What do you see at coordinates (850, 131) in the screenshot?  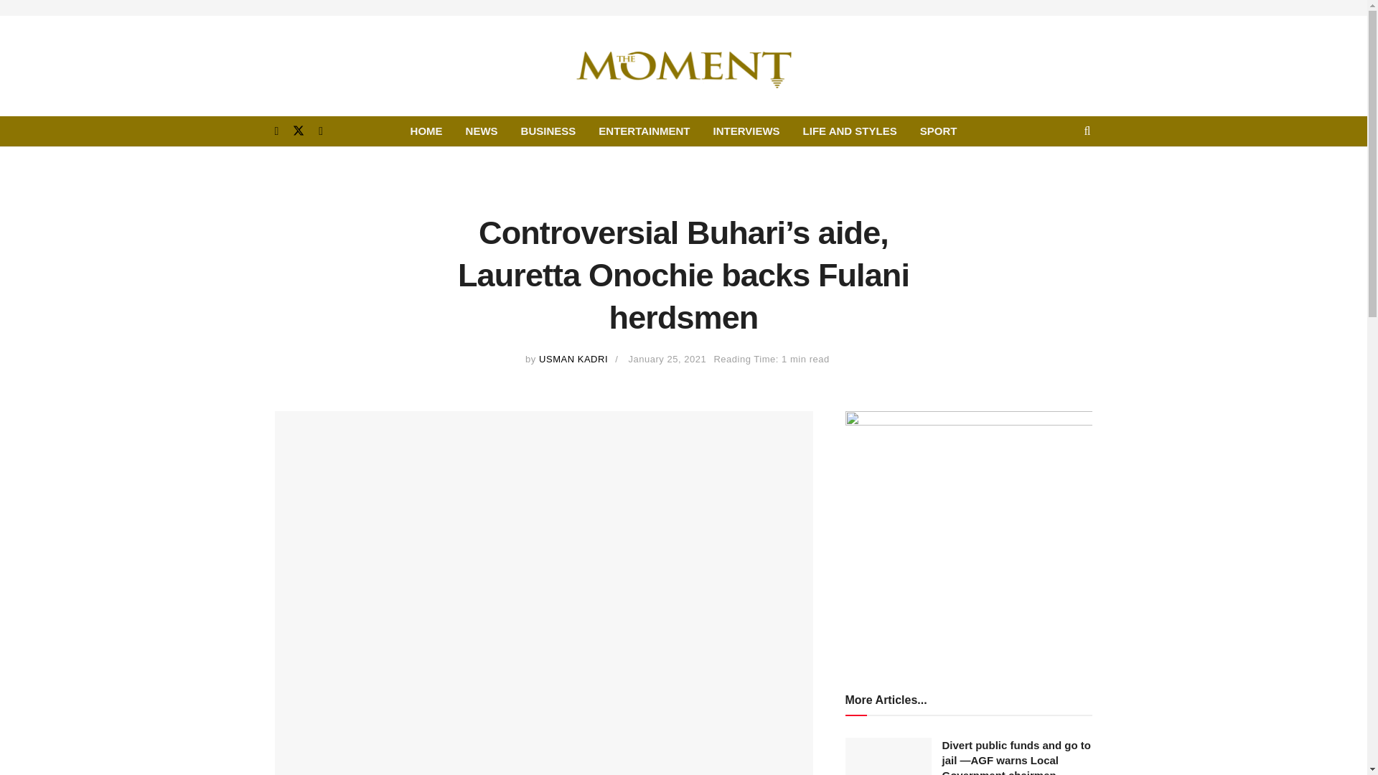 I see `LIFE AND STYLES` at bounding box center [850, 131].